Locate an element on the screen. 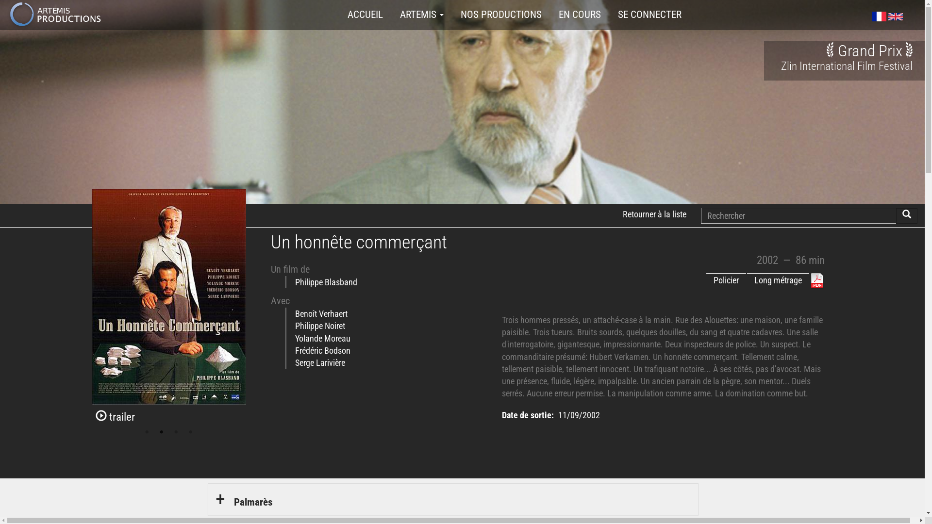 This screenshot has height=524, width=932. French is located at coordinates (879, 16).